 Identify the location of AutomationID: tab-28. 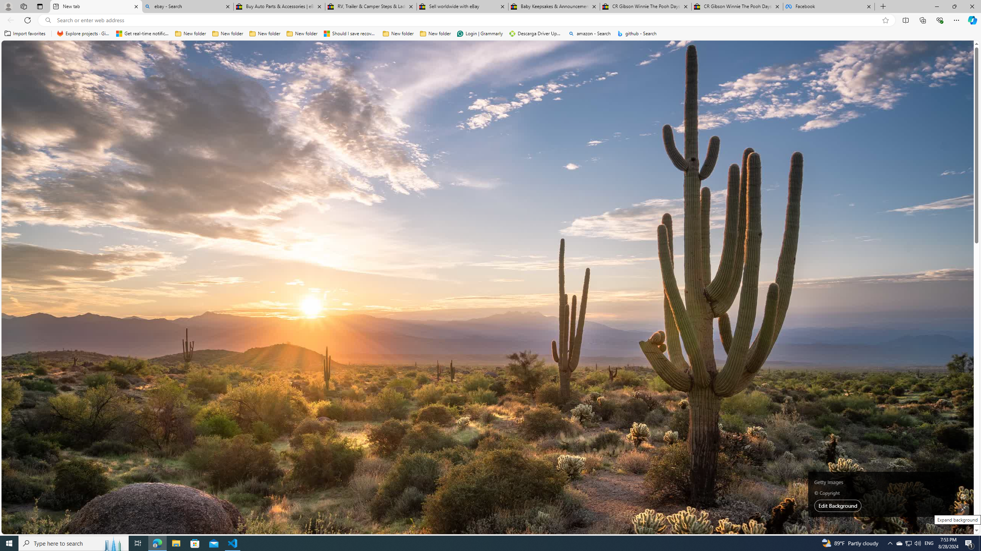
(330, 221).